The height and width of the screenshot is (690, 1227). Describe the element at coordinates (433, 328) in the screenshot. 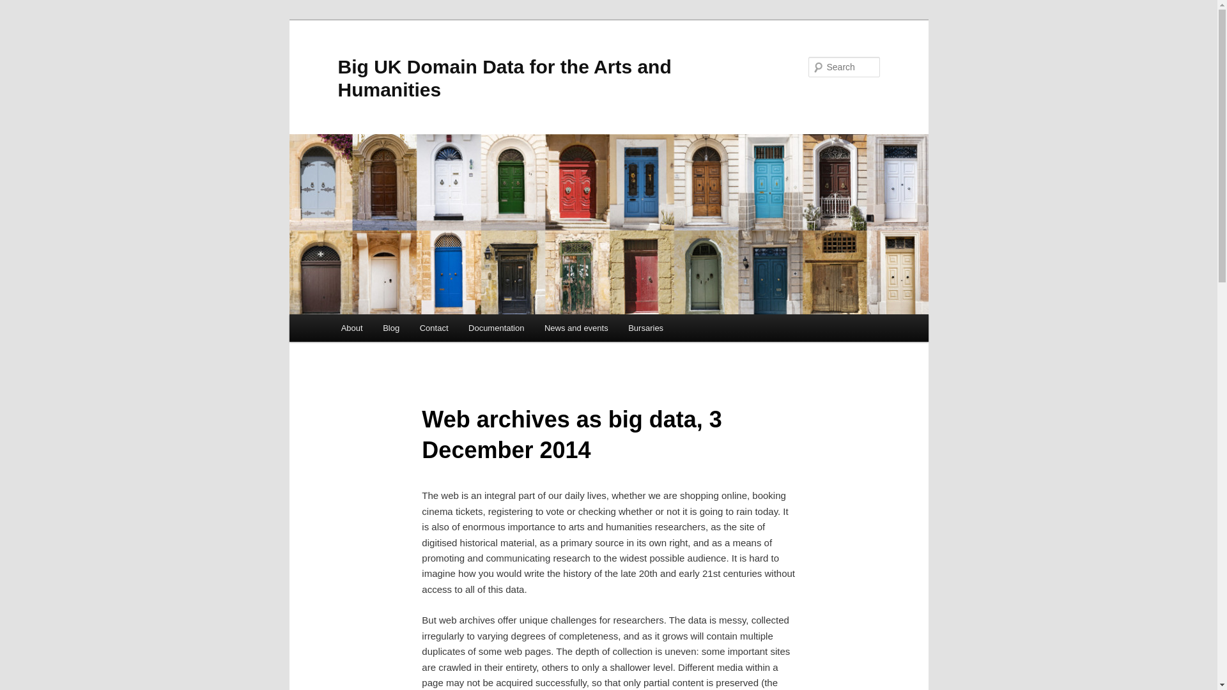

I see `Contact` at that location.